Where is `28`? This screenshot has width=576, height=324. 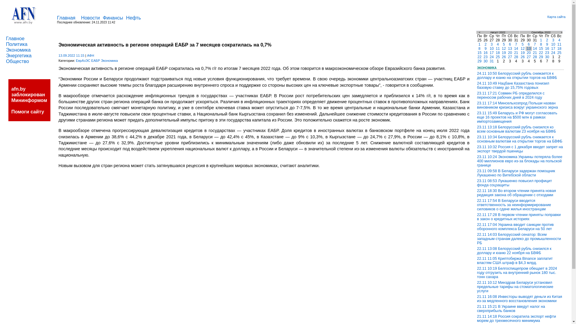
28 is located at coordinates (516, 57).